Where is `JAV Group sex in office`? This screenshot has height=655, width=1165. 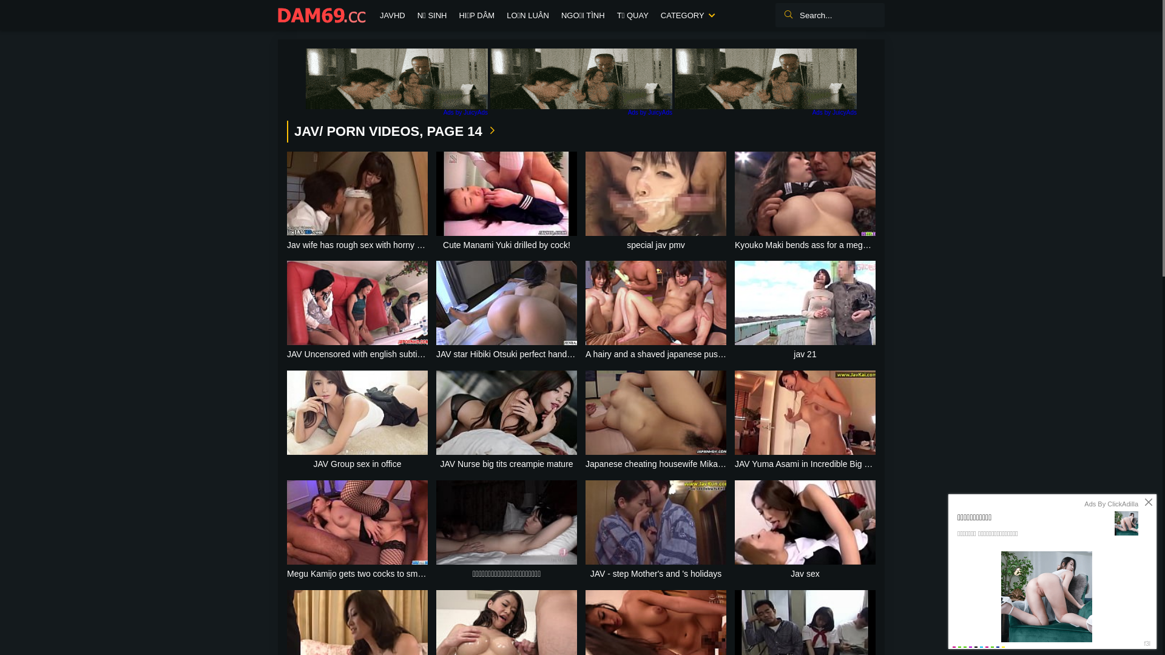
JAV Group sex in office is located at coordinates (357, 421).